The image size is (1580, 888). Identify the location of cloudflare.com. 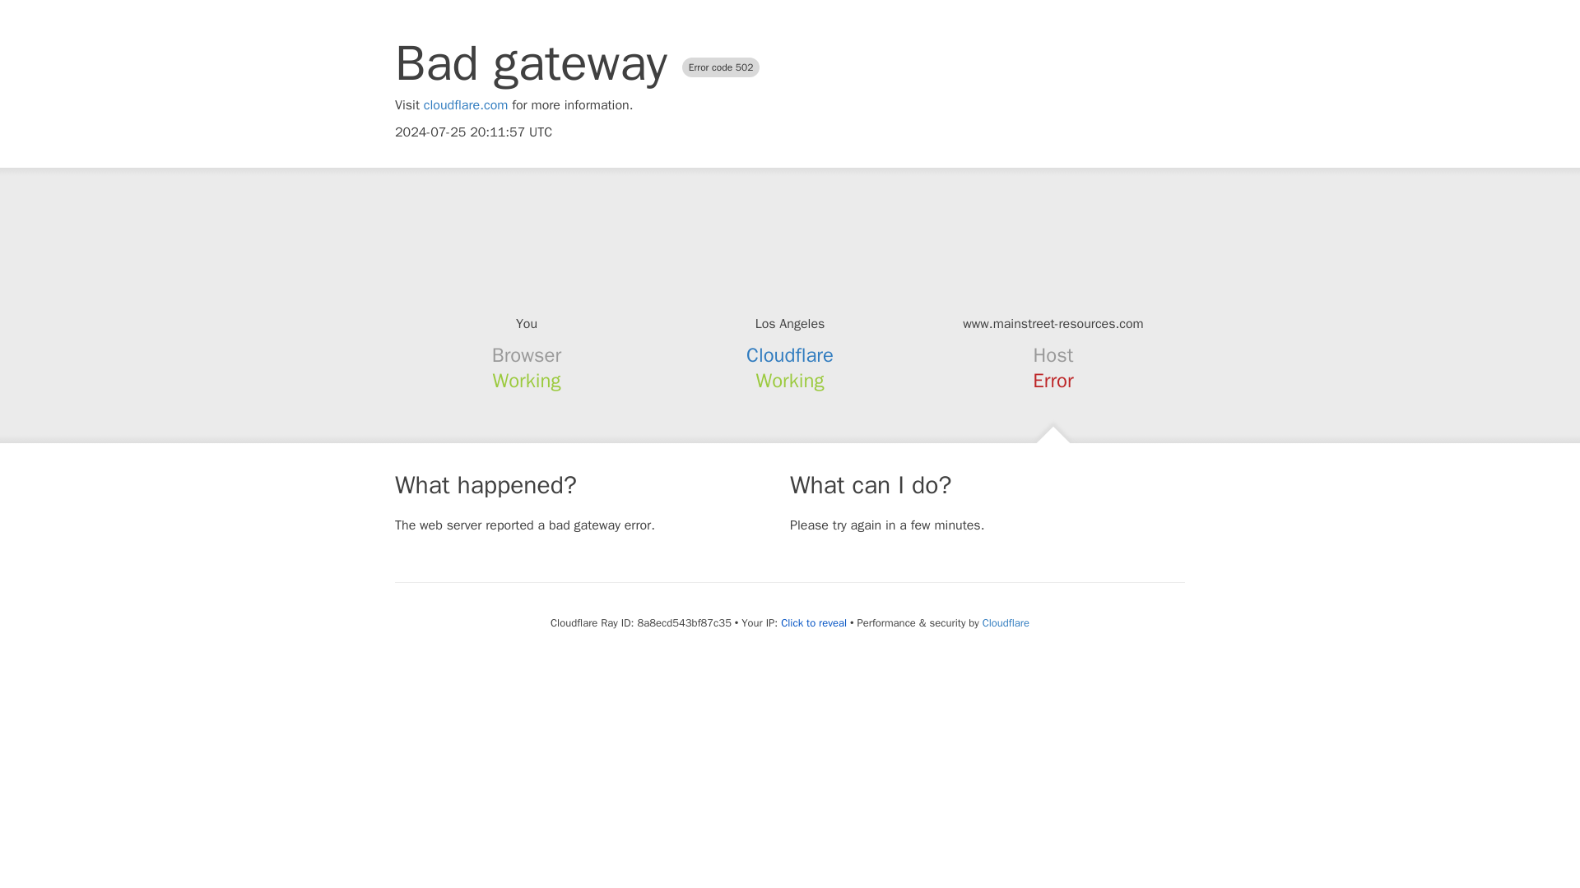
(466, 105).